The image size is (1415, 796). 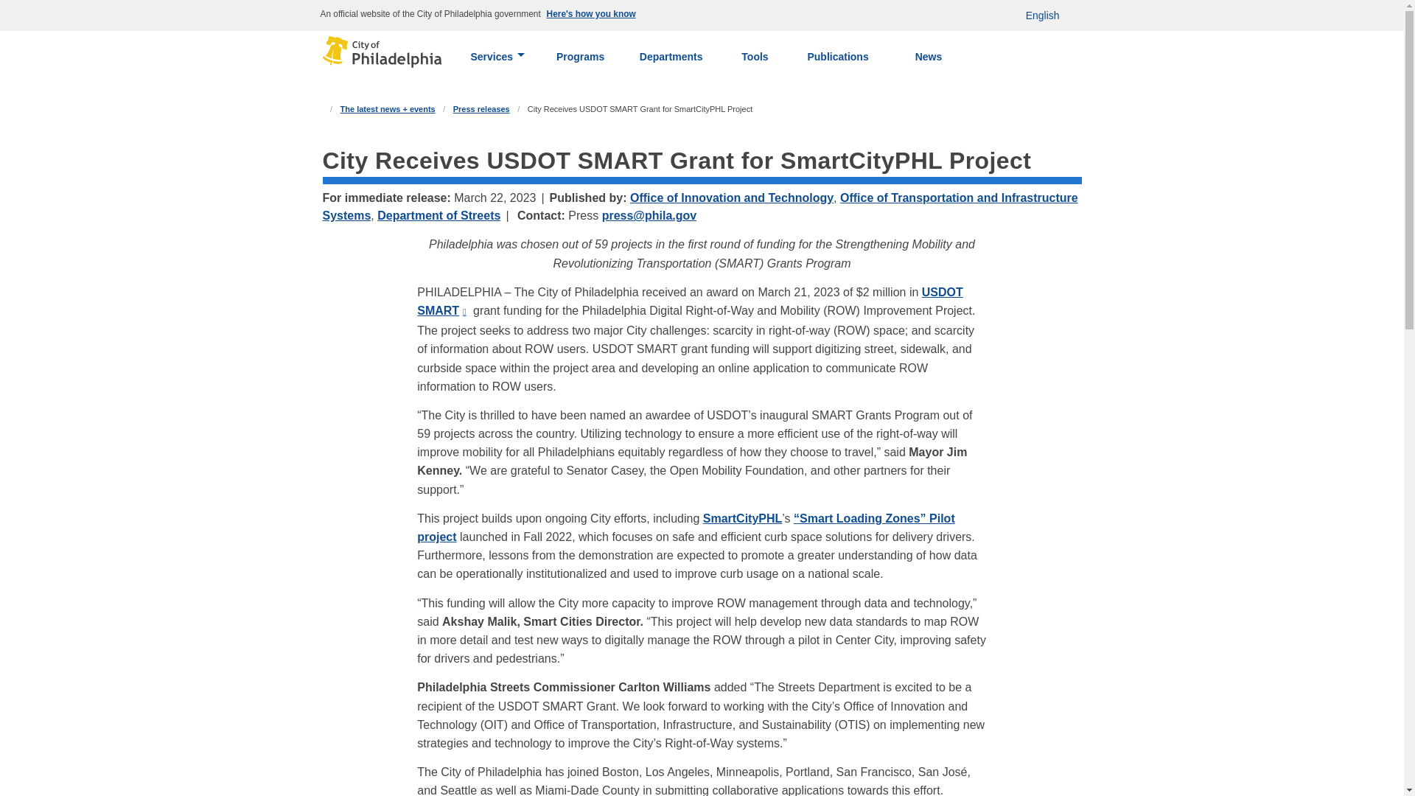 What do you see at coordinates (581, 57) in the screenshot?
I see `Programs` at bounding box center [581, 57].